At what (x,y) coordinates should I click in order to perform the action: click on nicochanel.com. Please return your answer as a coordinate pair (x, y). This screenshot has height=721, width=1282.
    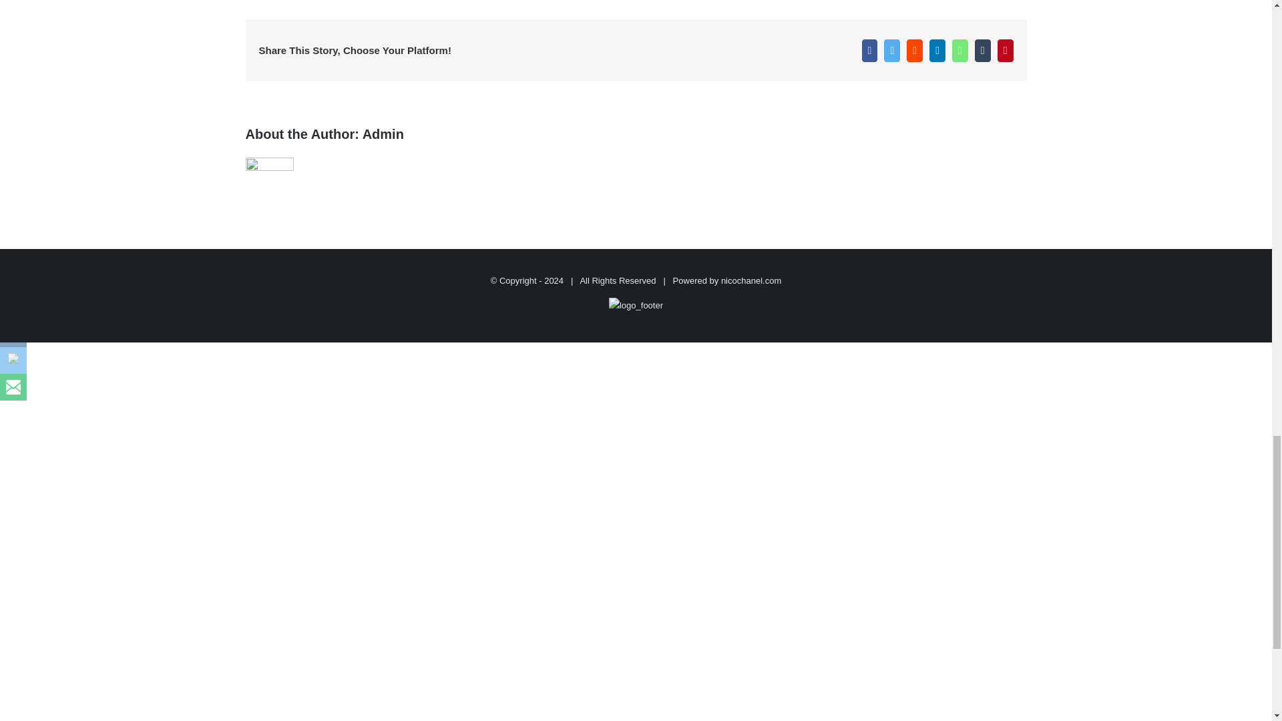
    Looking at the image, I should click on (751, 279).